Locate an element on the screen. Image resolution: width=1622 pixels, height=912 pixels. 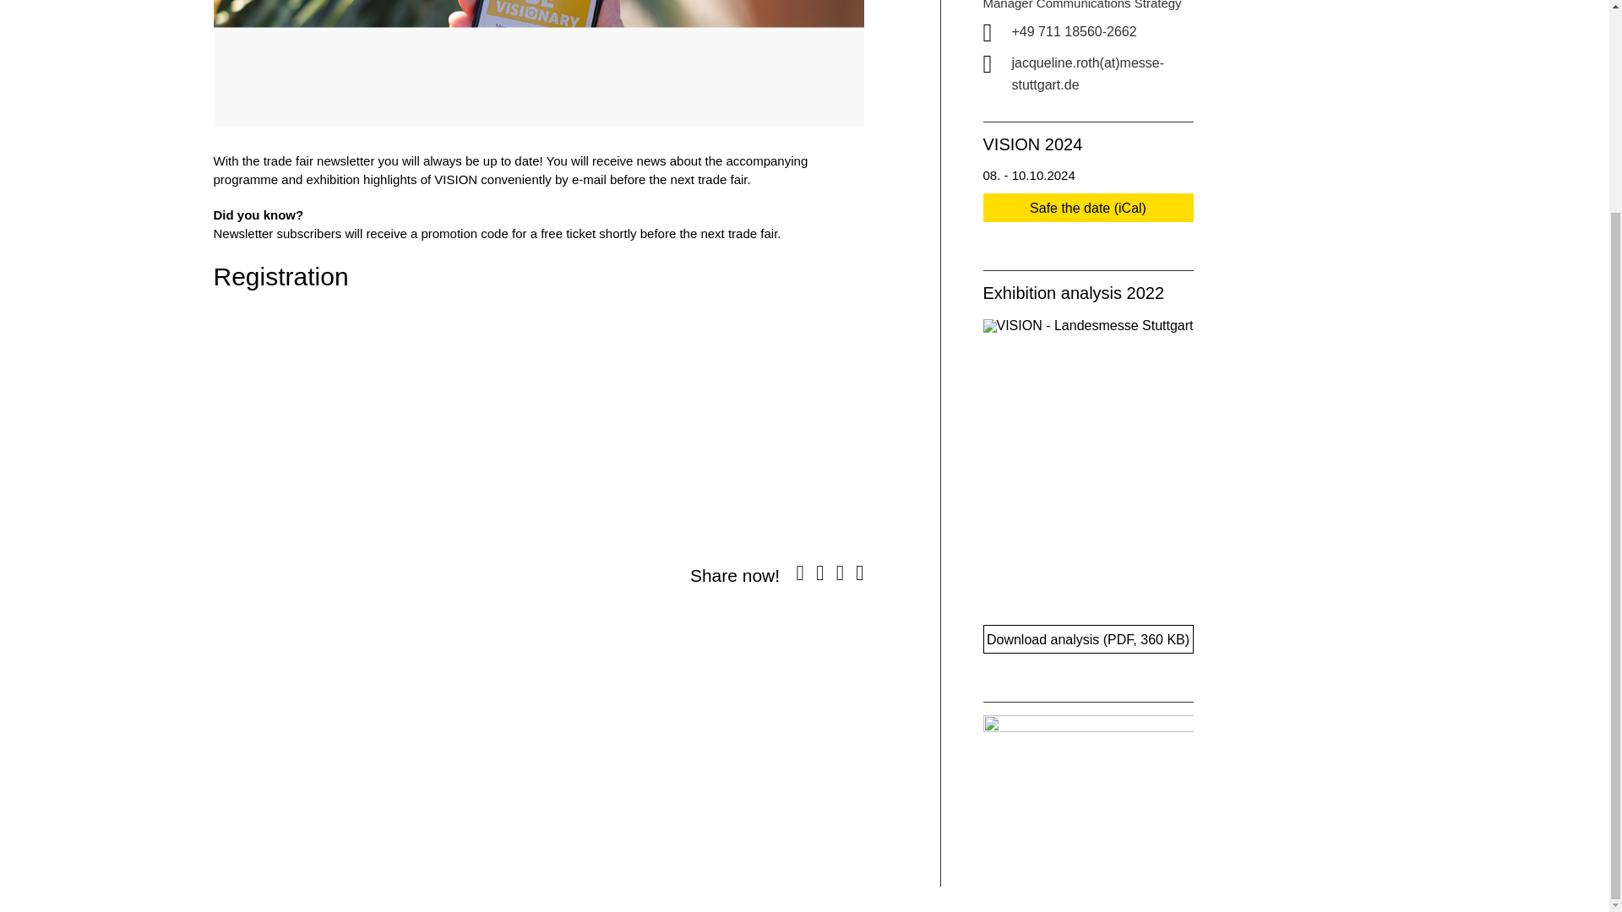
Call number is located at coordinates (1108, 32).